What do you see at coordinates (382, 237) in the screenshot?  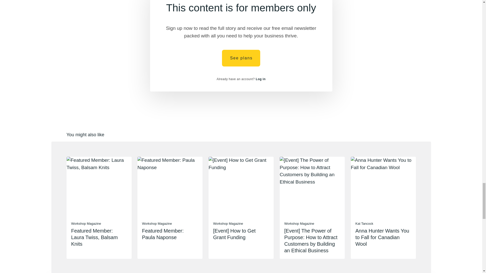 I see `Anna Hunter Wants You to Fall for Canadian Wool` at bounding box center [382, 237].